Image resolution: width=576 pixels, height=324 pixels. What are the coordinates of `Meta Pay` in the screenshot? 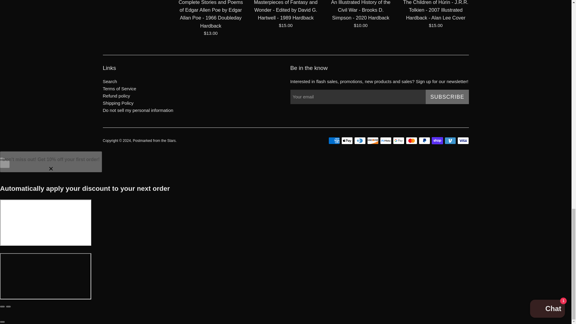 It's located at (385, 140).